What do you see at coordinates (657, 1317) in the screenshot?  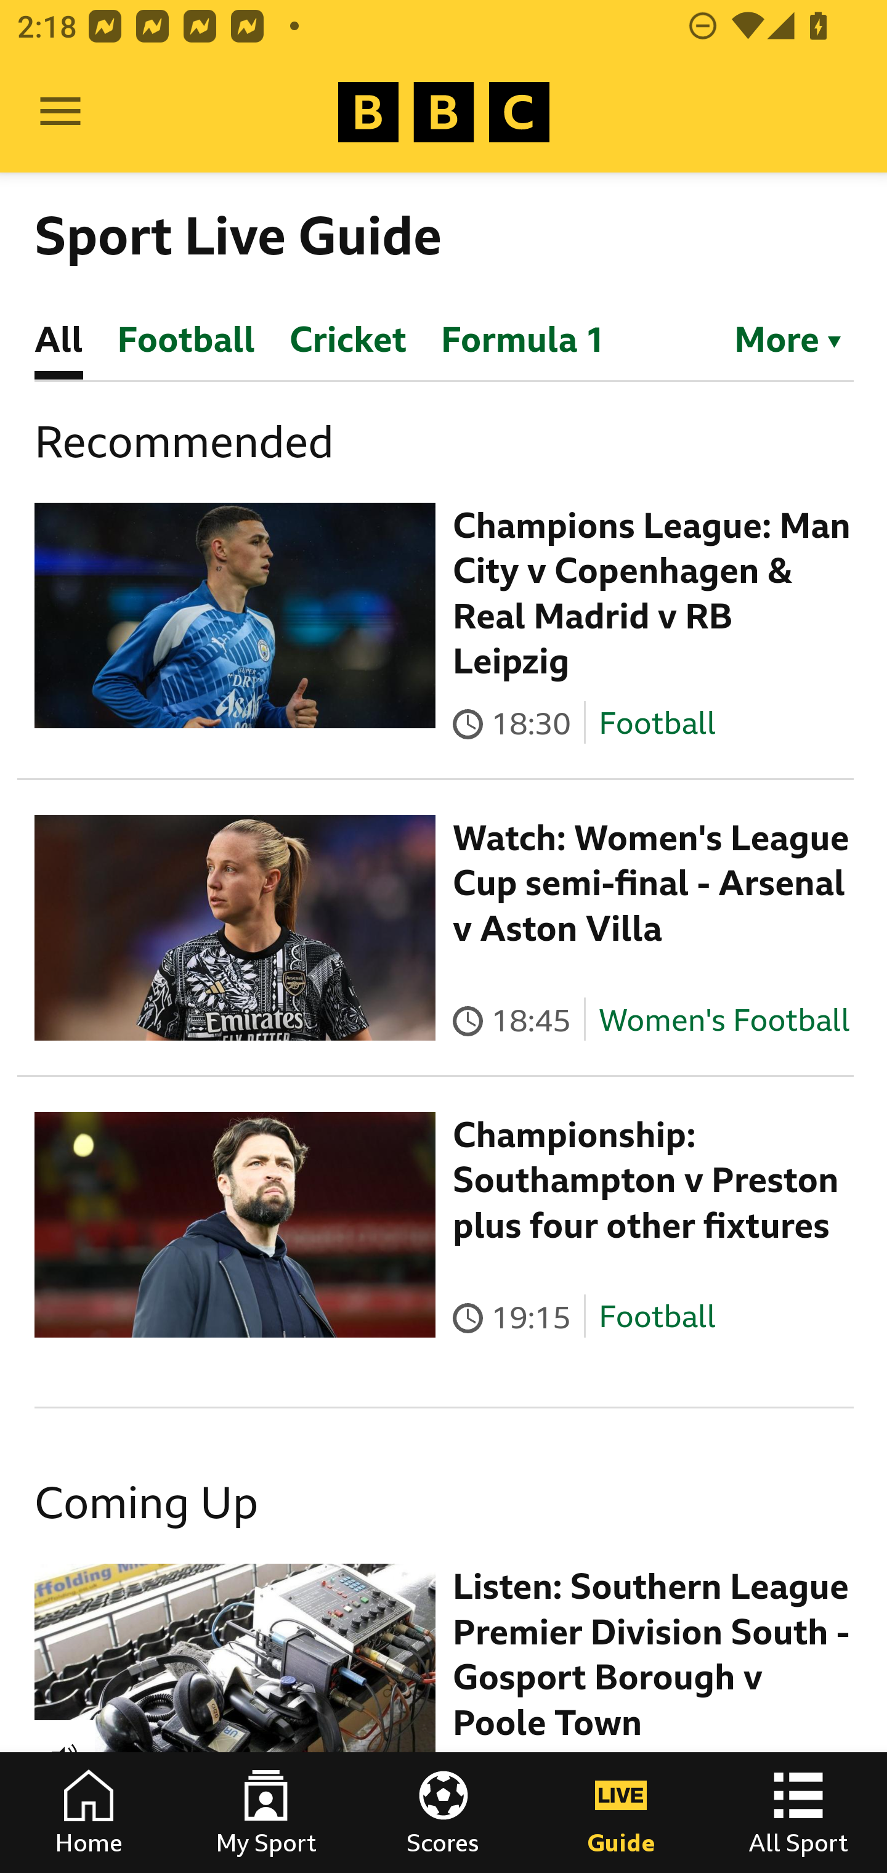 I see `Football` at bounding box center [657, 1317].